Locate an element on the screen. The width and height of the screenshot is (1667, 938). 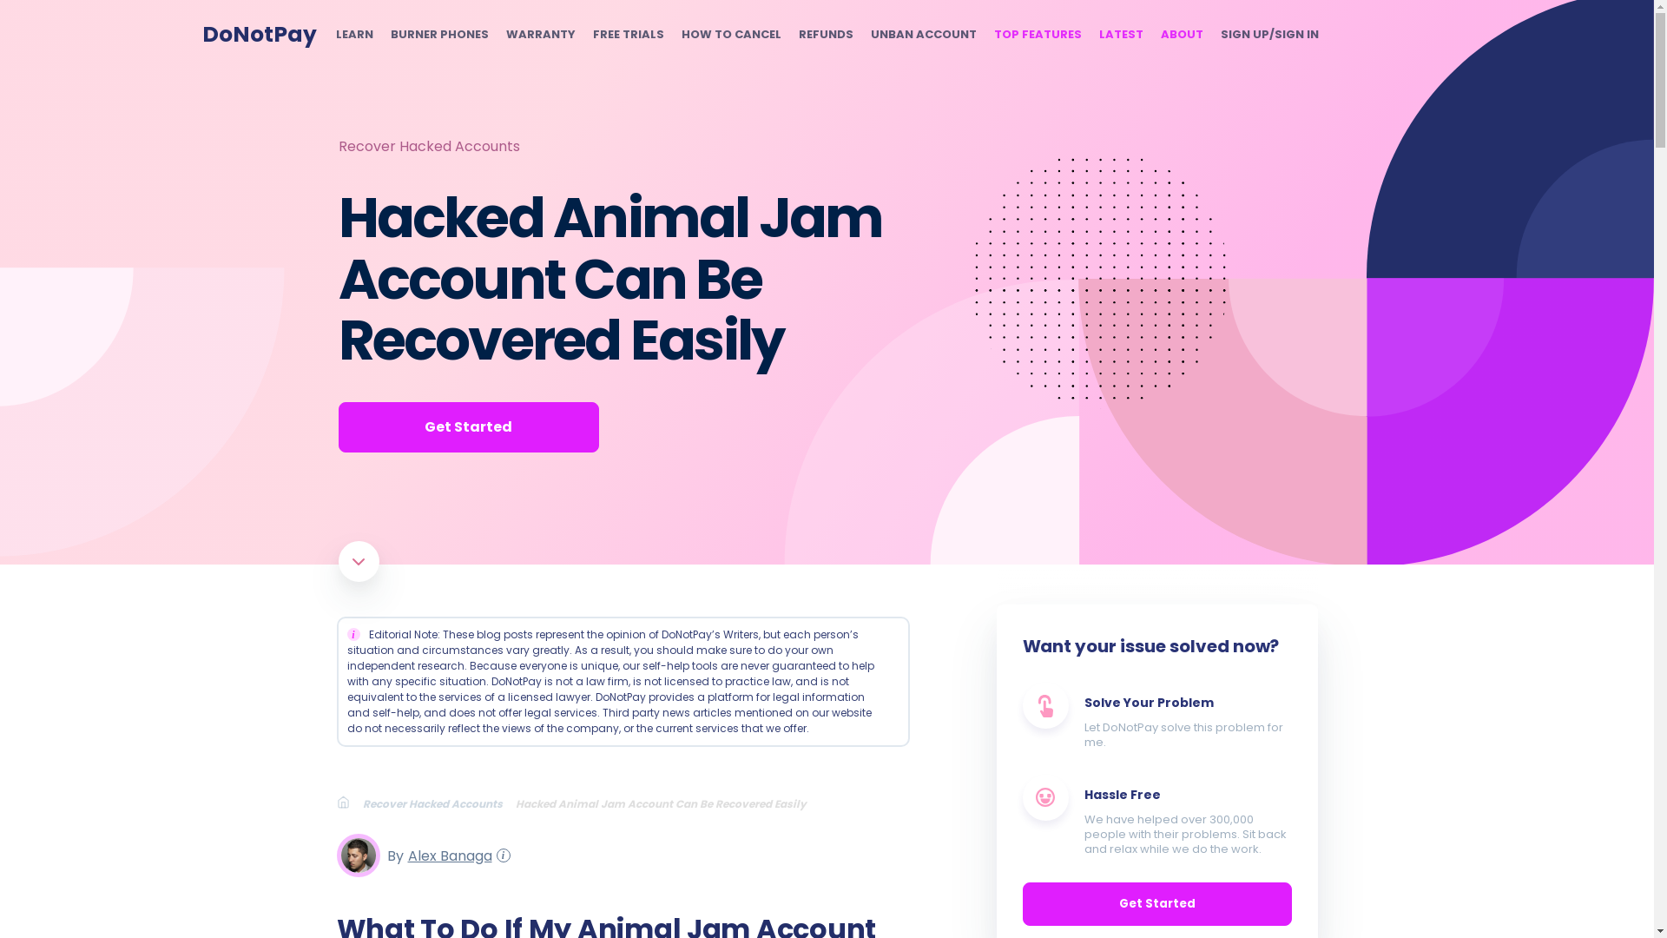
ABOUT is located at coordinates (1181, 35).